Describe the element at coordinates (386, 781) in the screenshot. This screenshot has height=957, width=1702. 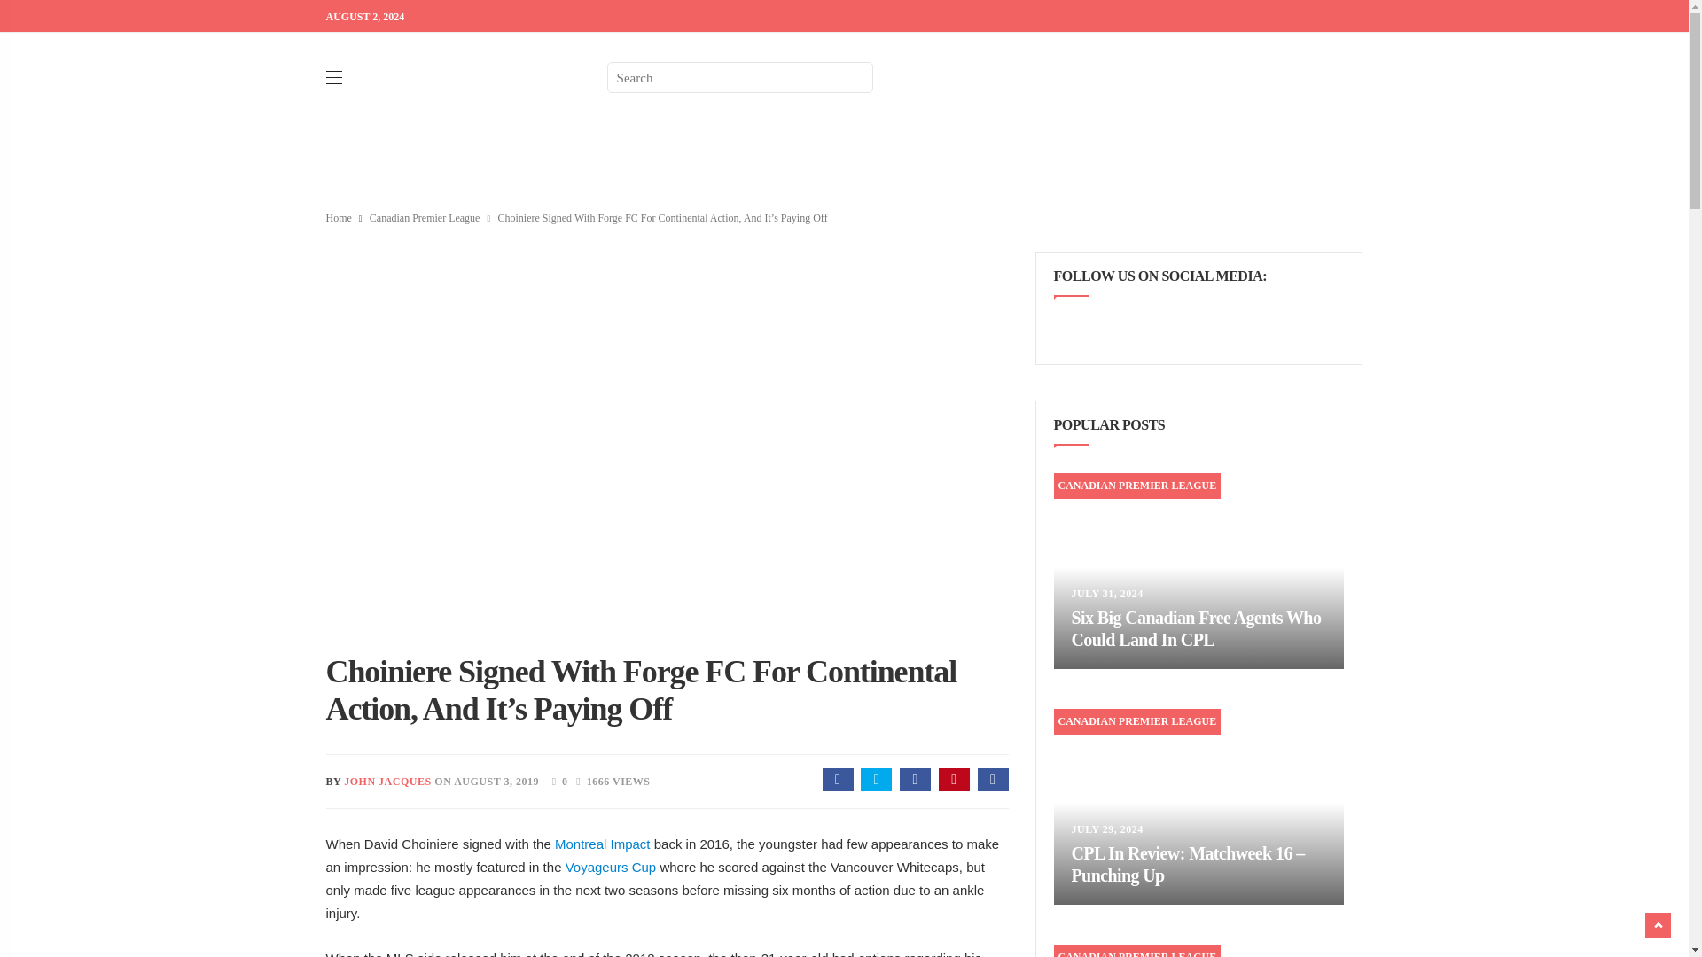
I see `JOHN JACQUES` at that location.